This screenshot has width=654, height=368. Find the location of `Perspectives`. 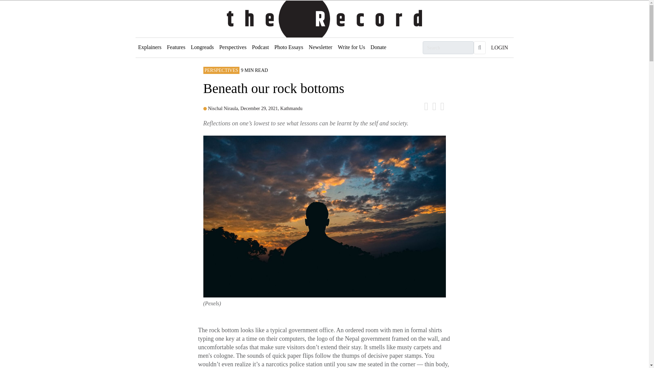

Perspectives is located at coordinates (233, 47).